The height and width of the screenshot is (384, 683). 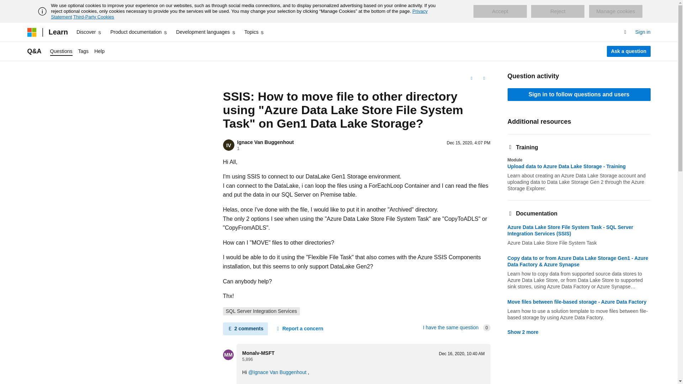 I want to click on Report a concern, so click(x=299, y=329).